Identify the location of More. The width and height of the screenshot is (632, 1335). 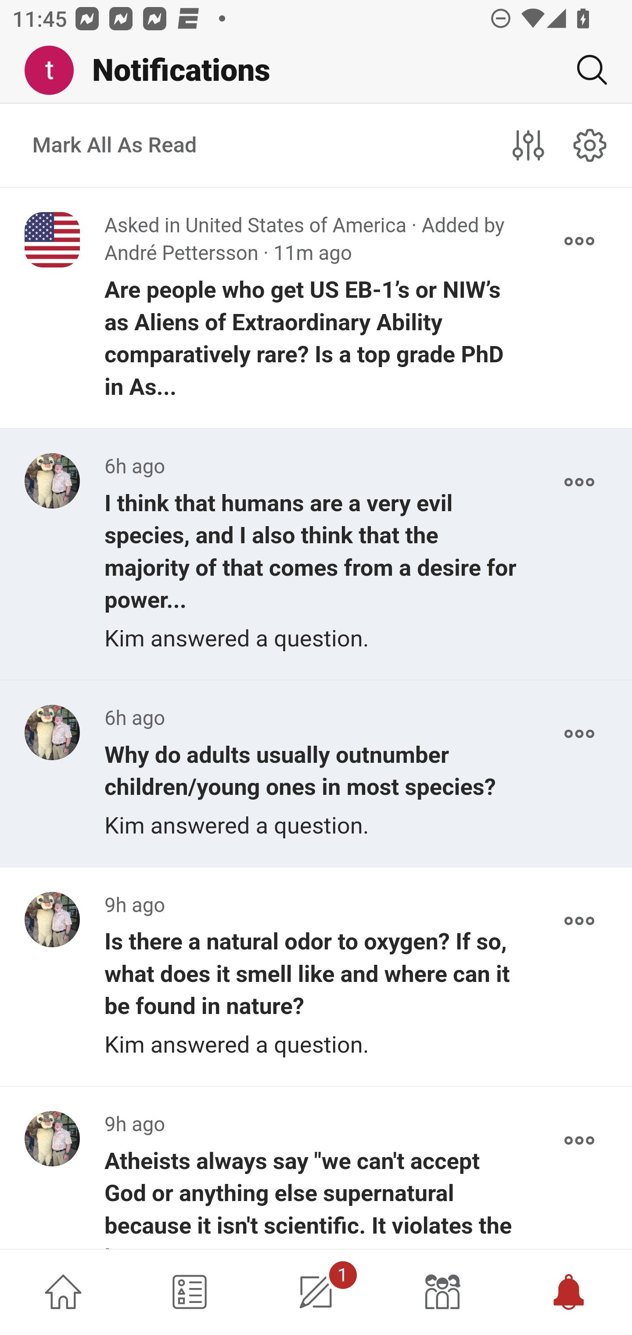
(579, 920).